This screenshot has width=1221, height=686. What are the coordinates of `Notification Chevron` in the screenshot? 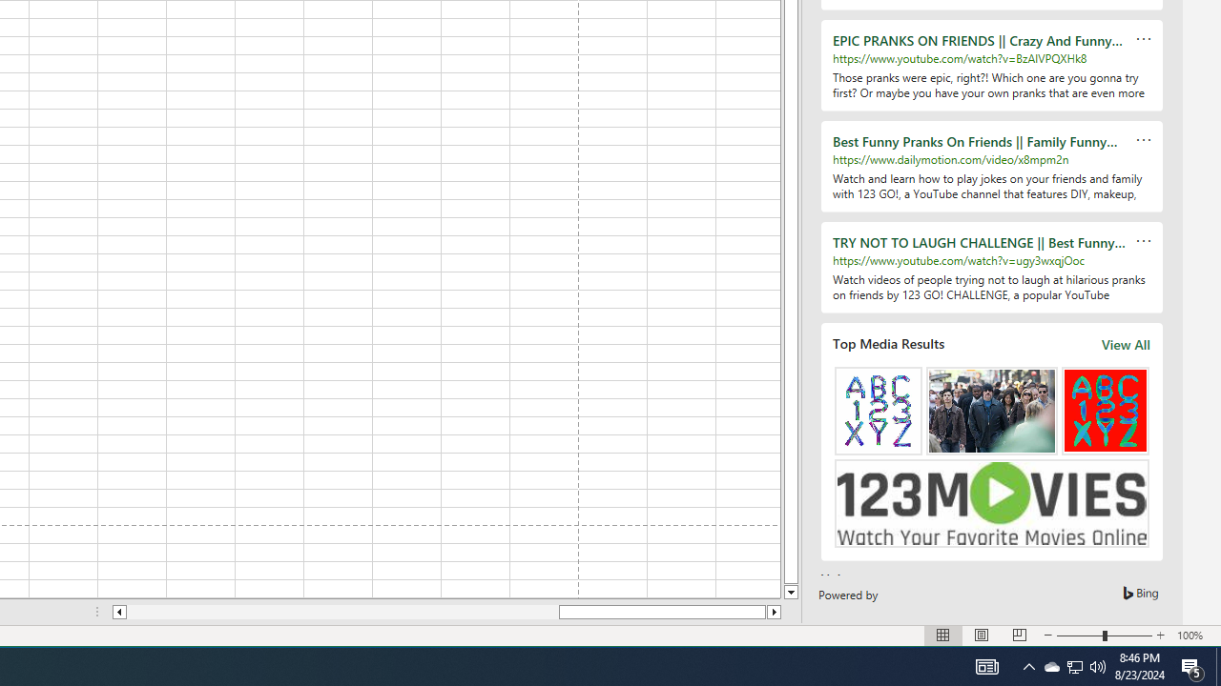 It's located at (1028, 667).